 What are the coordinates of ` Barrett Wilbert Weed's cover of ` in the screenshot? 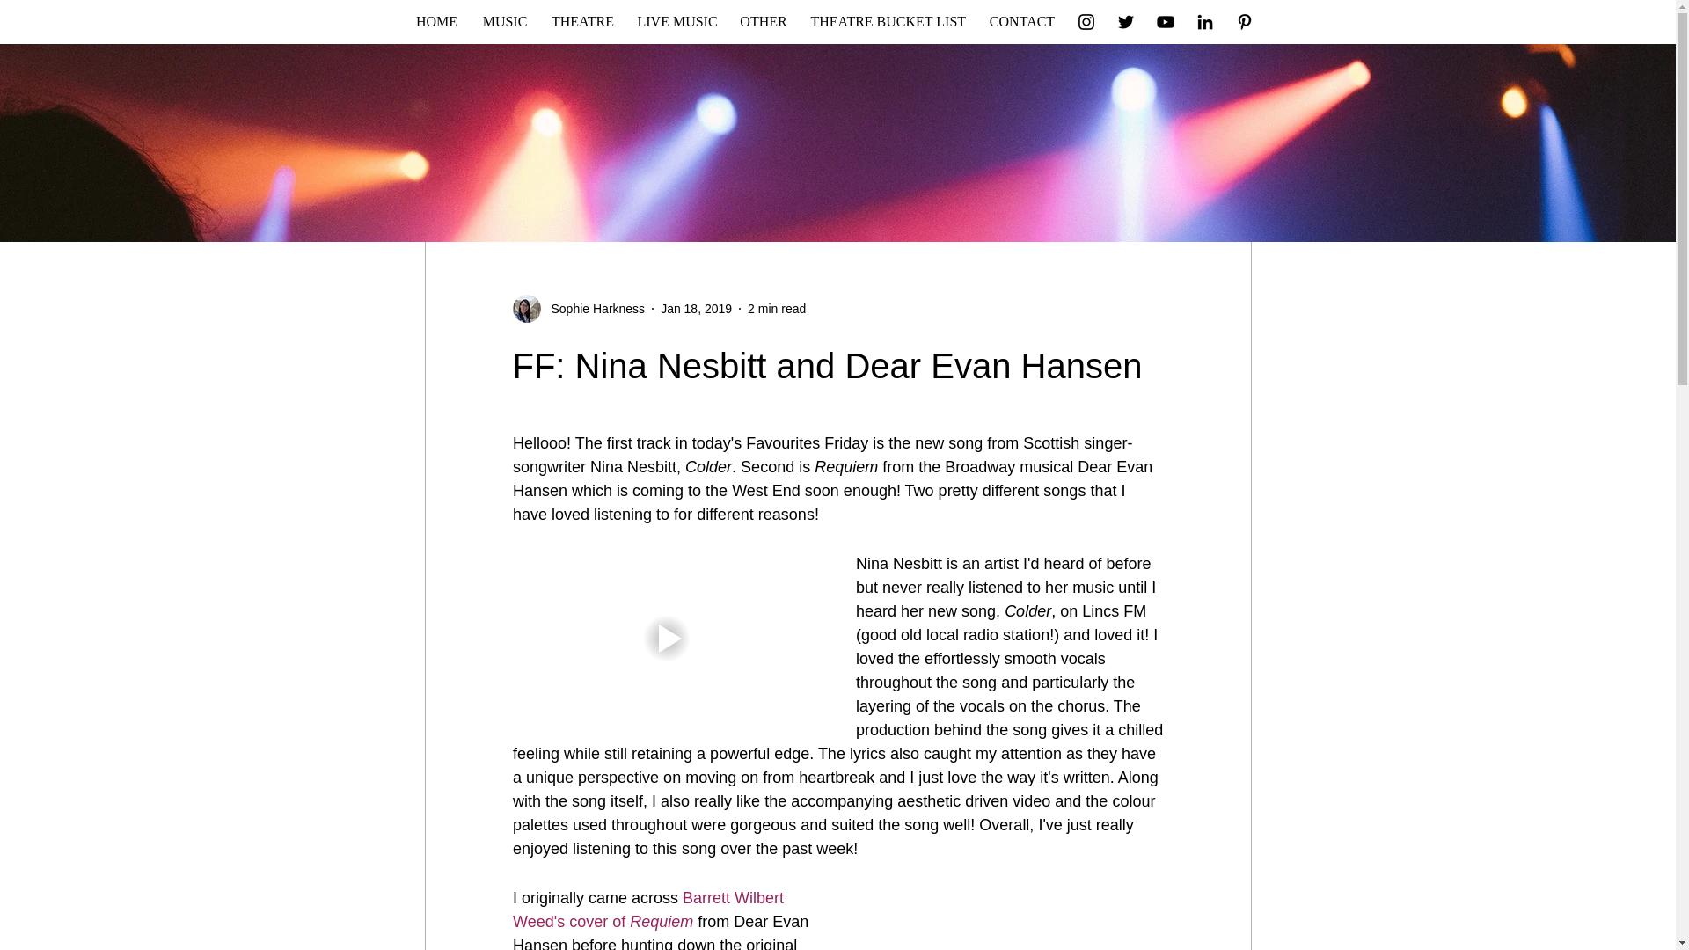 It's located at (649, 910).